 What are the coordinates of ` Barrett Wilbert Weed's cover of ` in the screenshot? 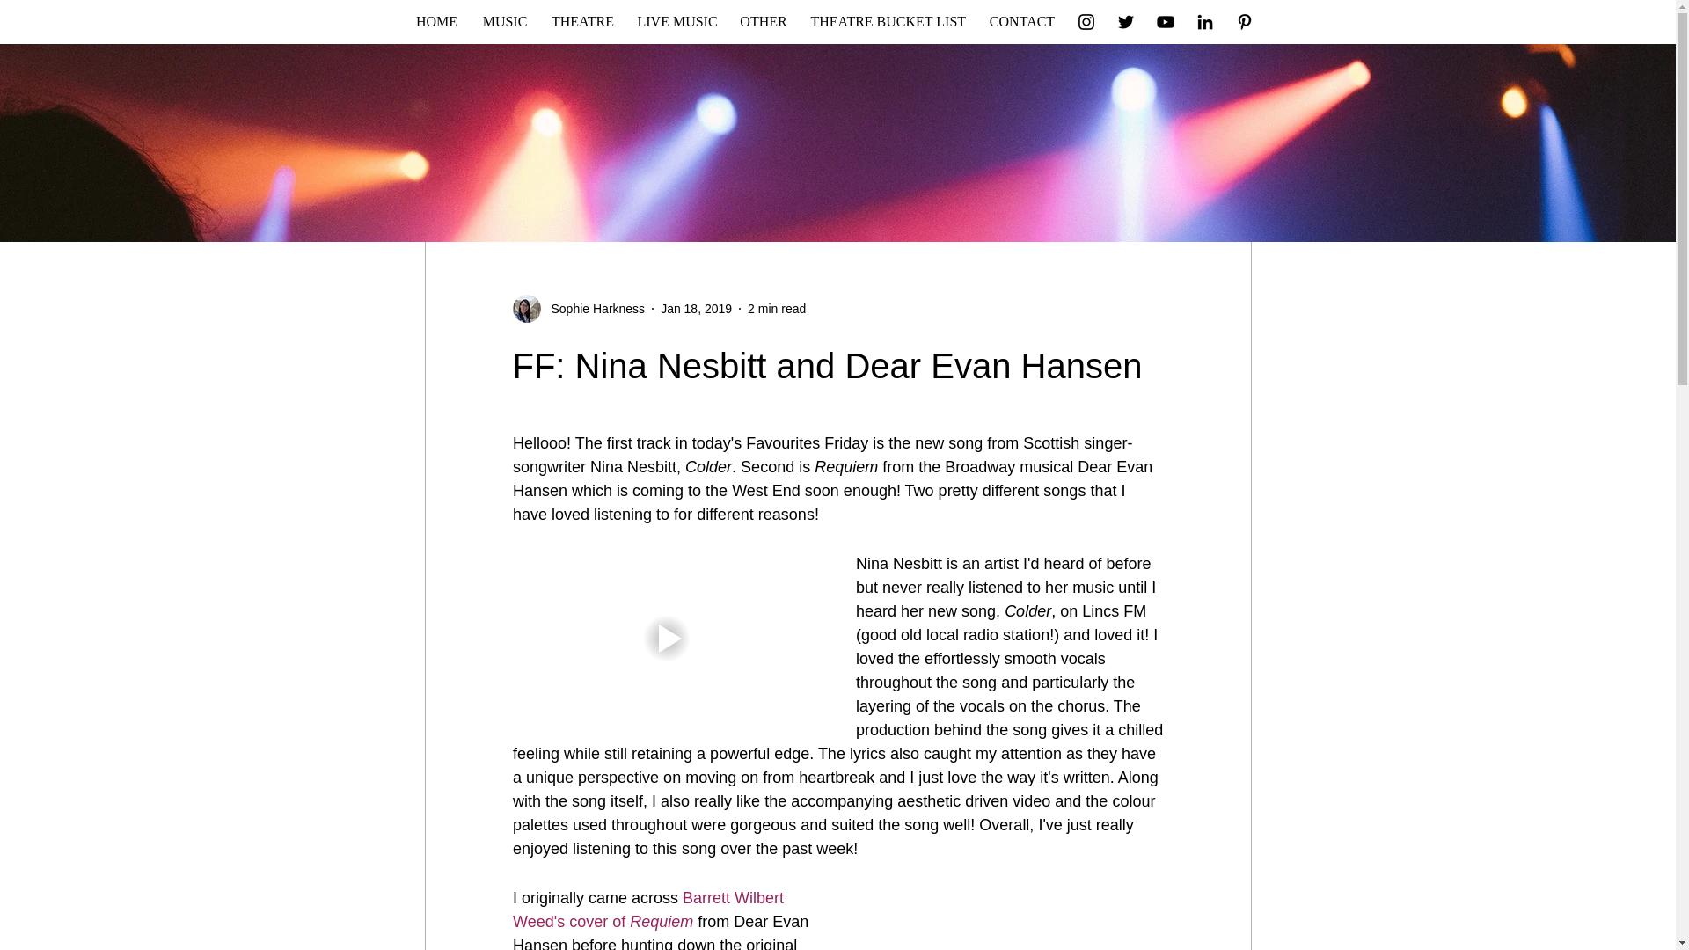 It's located at (649, 910).